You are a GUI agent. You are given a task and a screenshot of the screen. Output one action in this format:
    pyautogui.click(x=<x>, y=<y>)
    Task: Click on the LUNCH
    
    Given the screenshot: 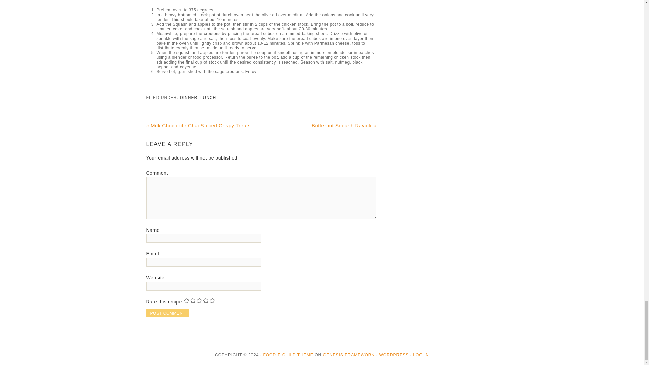 What is the action you would take?
    pyautogui.click(x=208, y=97)
    